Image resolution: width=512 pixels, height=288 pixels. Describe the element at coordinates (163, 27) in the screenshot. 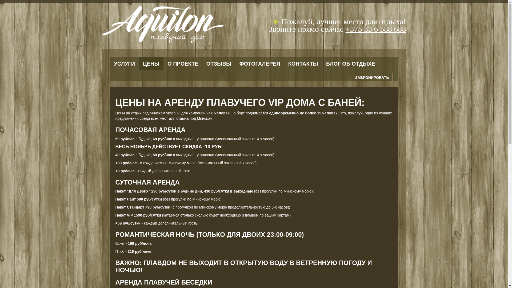

I see `aquilon.by` at that location.